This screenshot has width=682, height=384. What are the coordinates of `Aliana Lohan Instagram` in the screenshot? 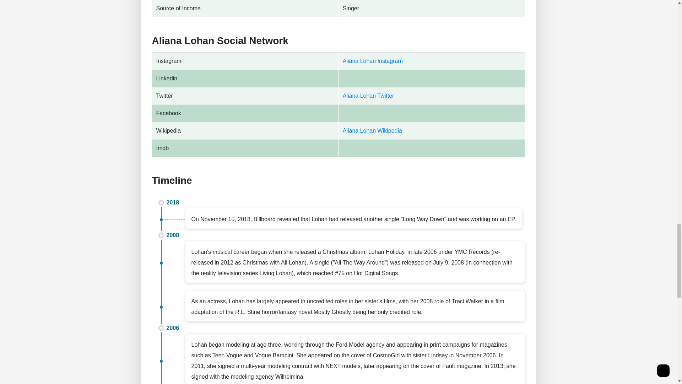 It's located at (373, 61).